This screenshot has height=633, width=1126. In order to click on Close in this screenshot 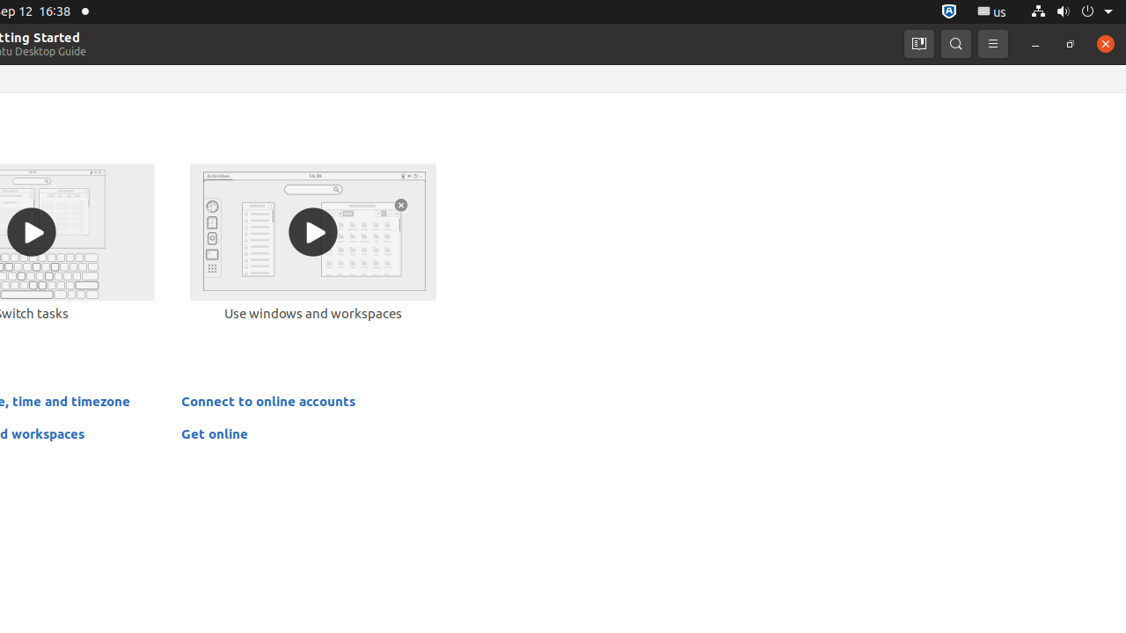, I will do `click(1106, 44)`.